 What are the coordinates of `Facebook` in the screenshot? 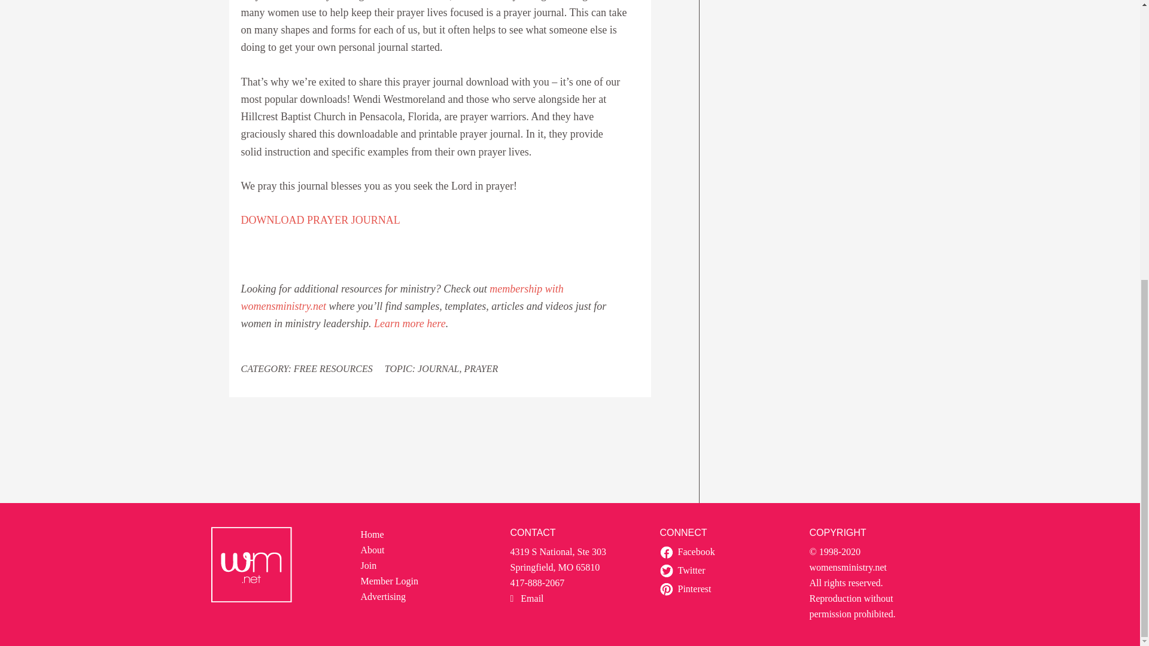 It's located at (696, 551).